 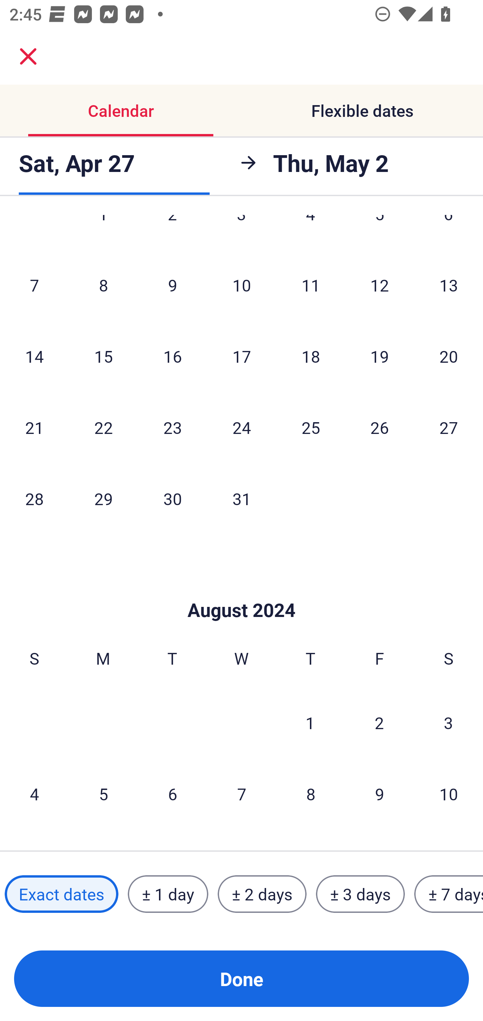 What do you see at coordinates (362, 111) in the screenshot?
I see `Flexible dates` at bounding box center [362, 111].